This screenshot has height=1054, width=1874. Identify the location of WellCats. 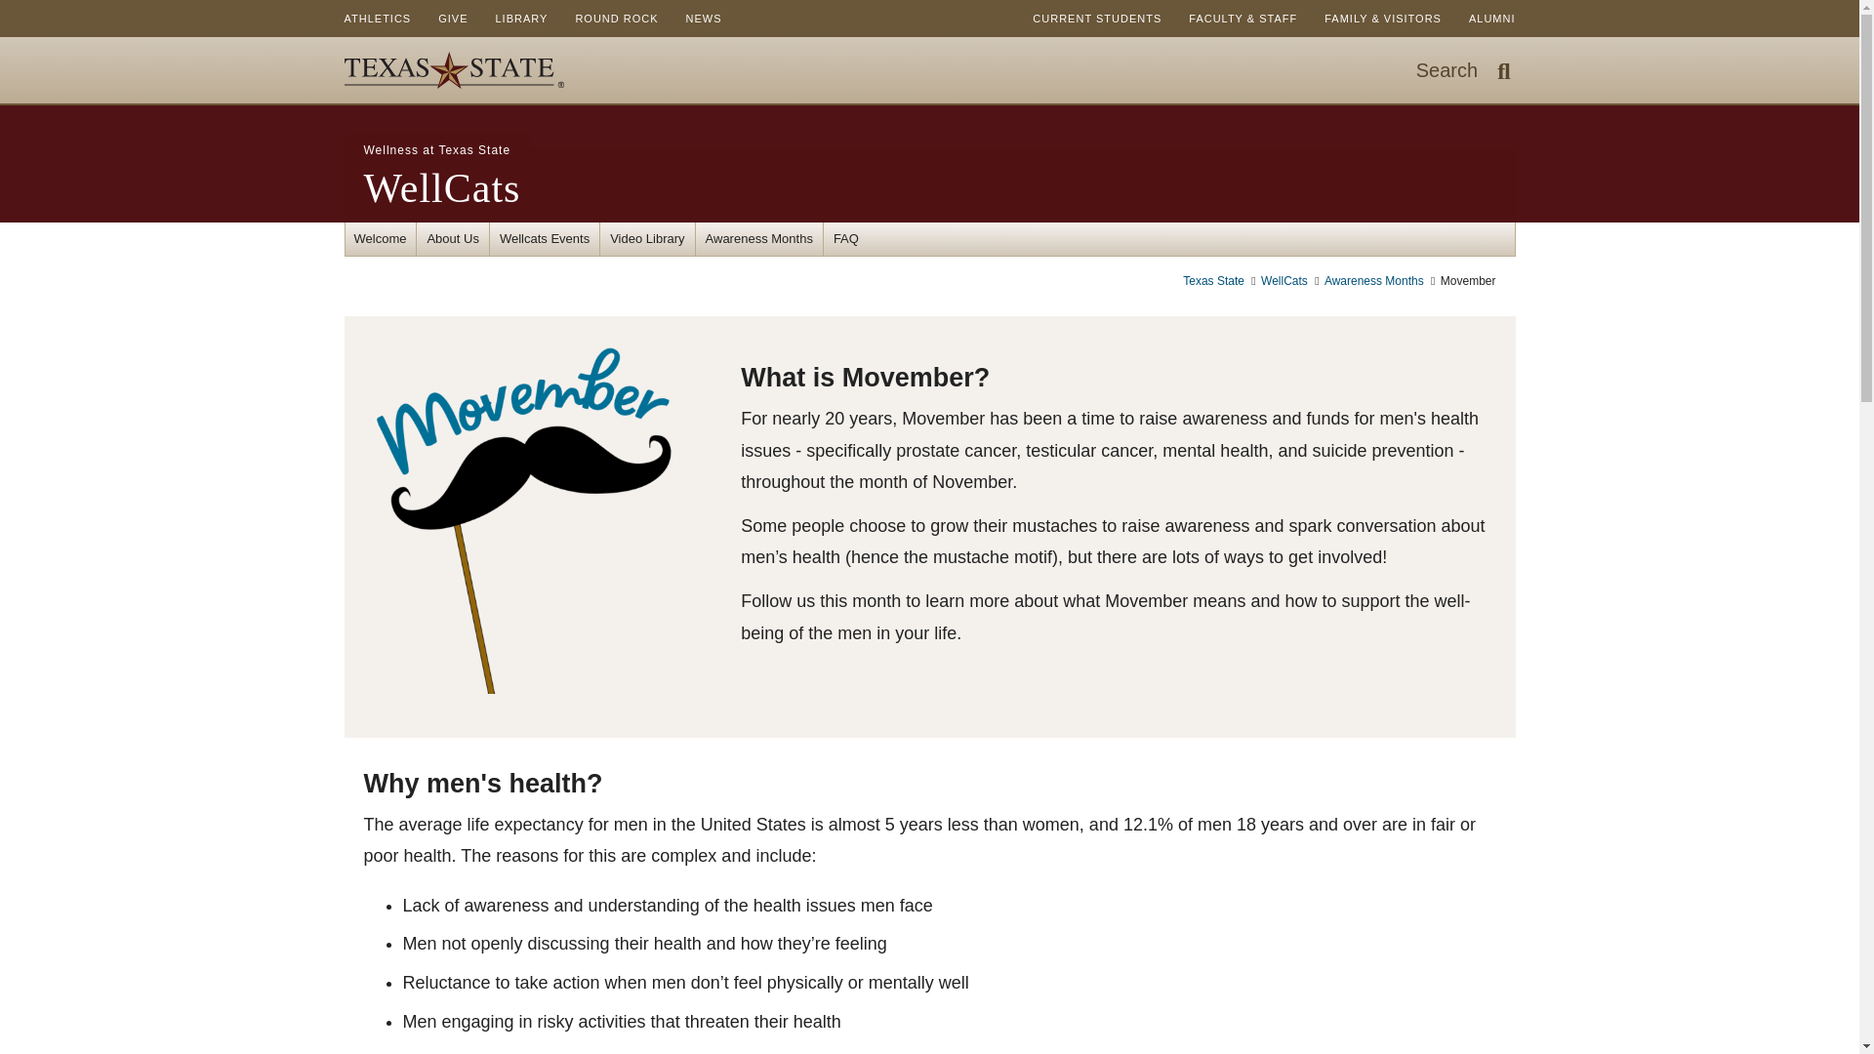
(377, 18).